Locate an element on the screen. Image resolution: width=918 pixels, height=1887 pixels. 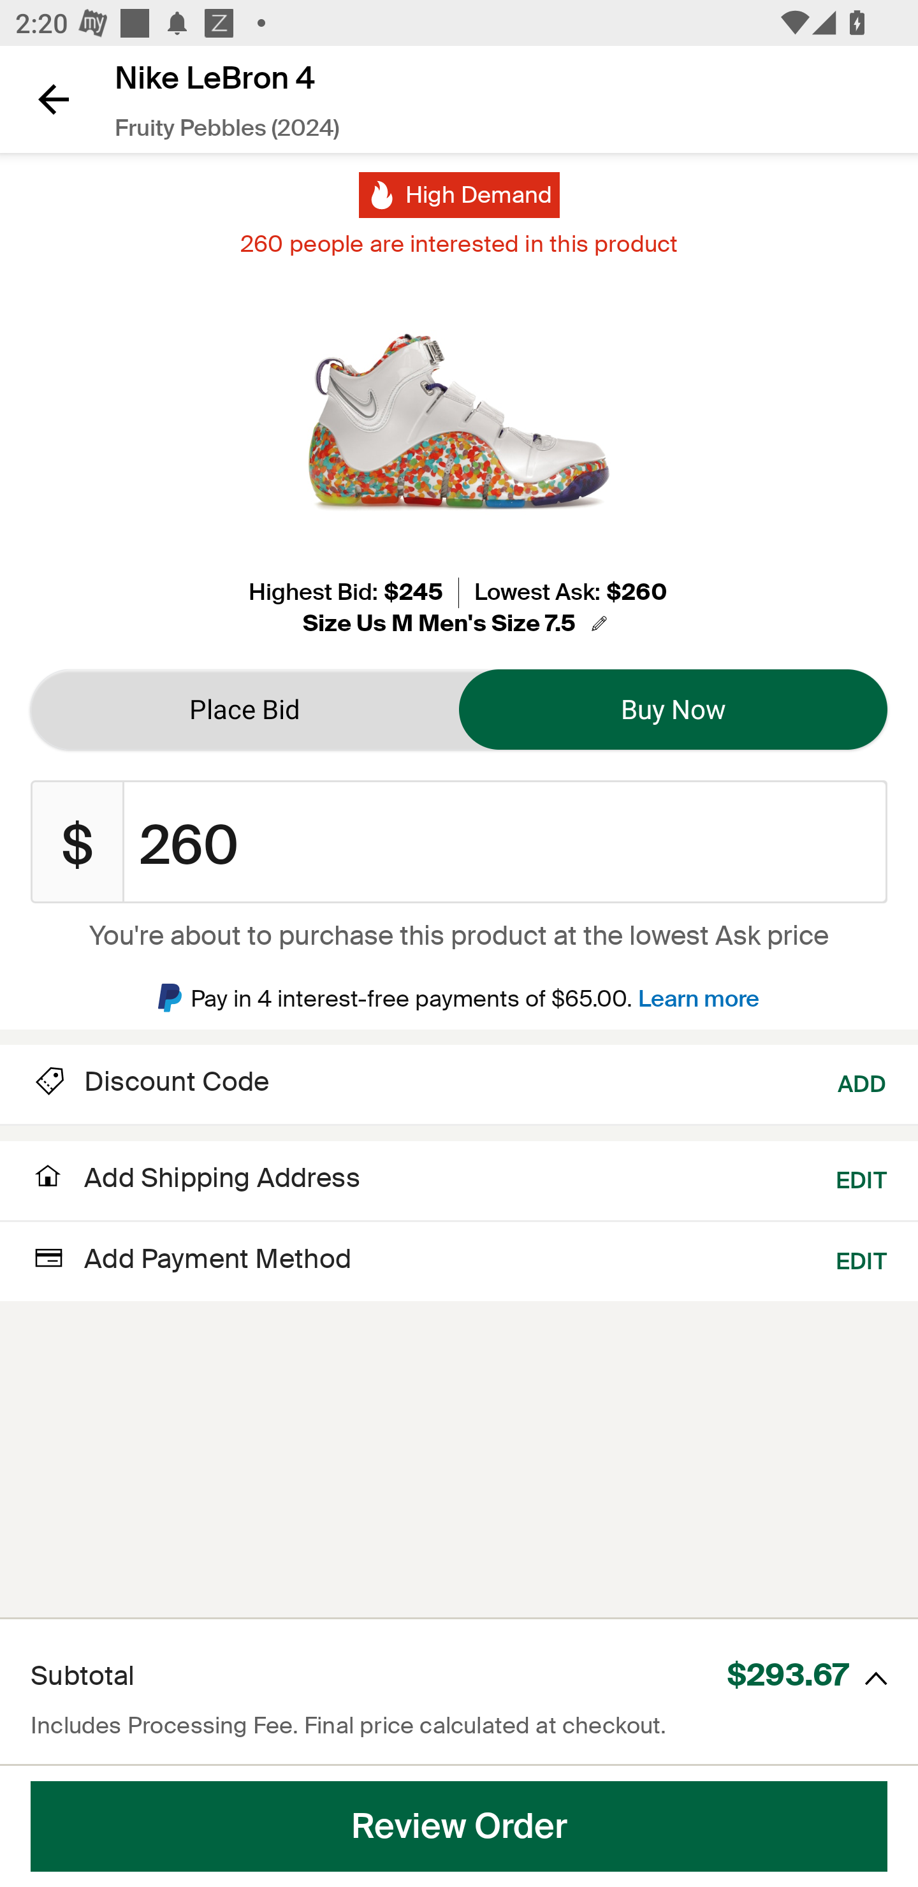
EDIT is located at coordinates (862, 1178).